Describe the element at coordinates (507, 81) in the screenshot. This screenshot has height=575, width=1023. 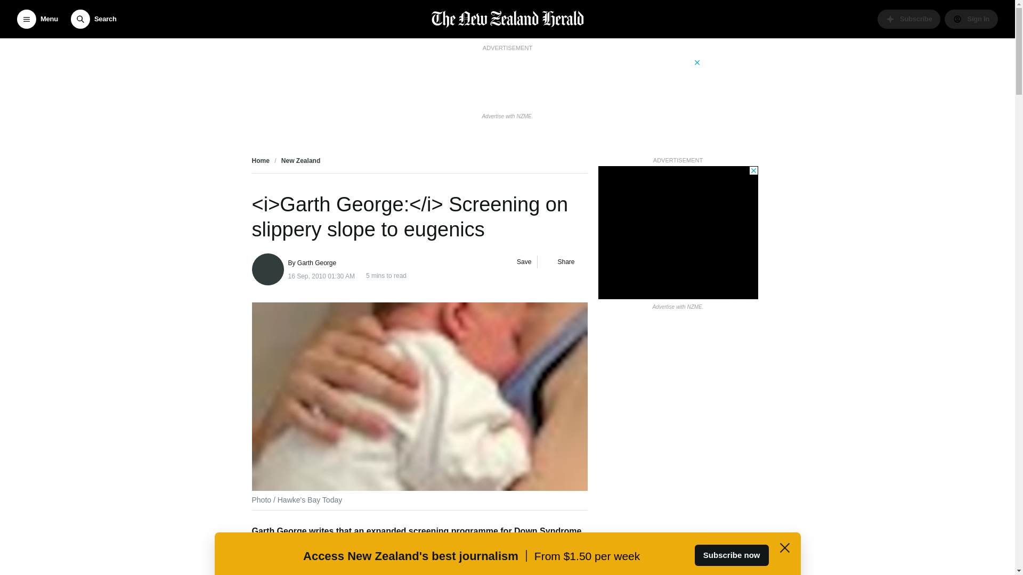
I see `3rd party ad content` at that location.